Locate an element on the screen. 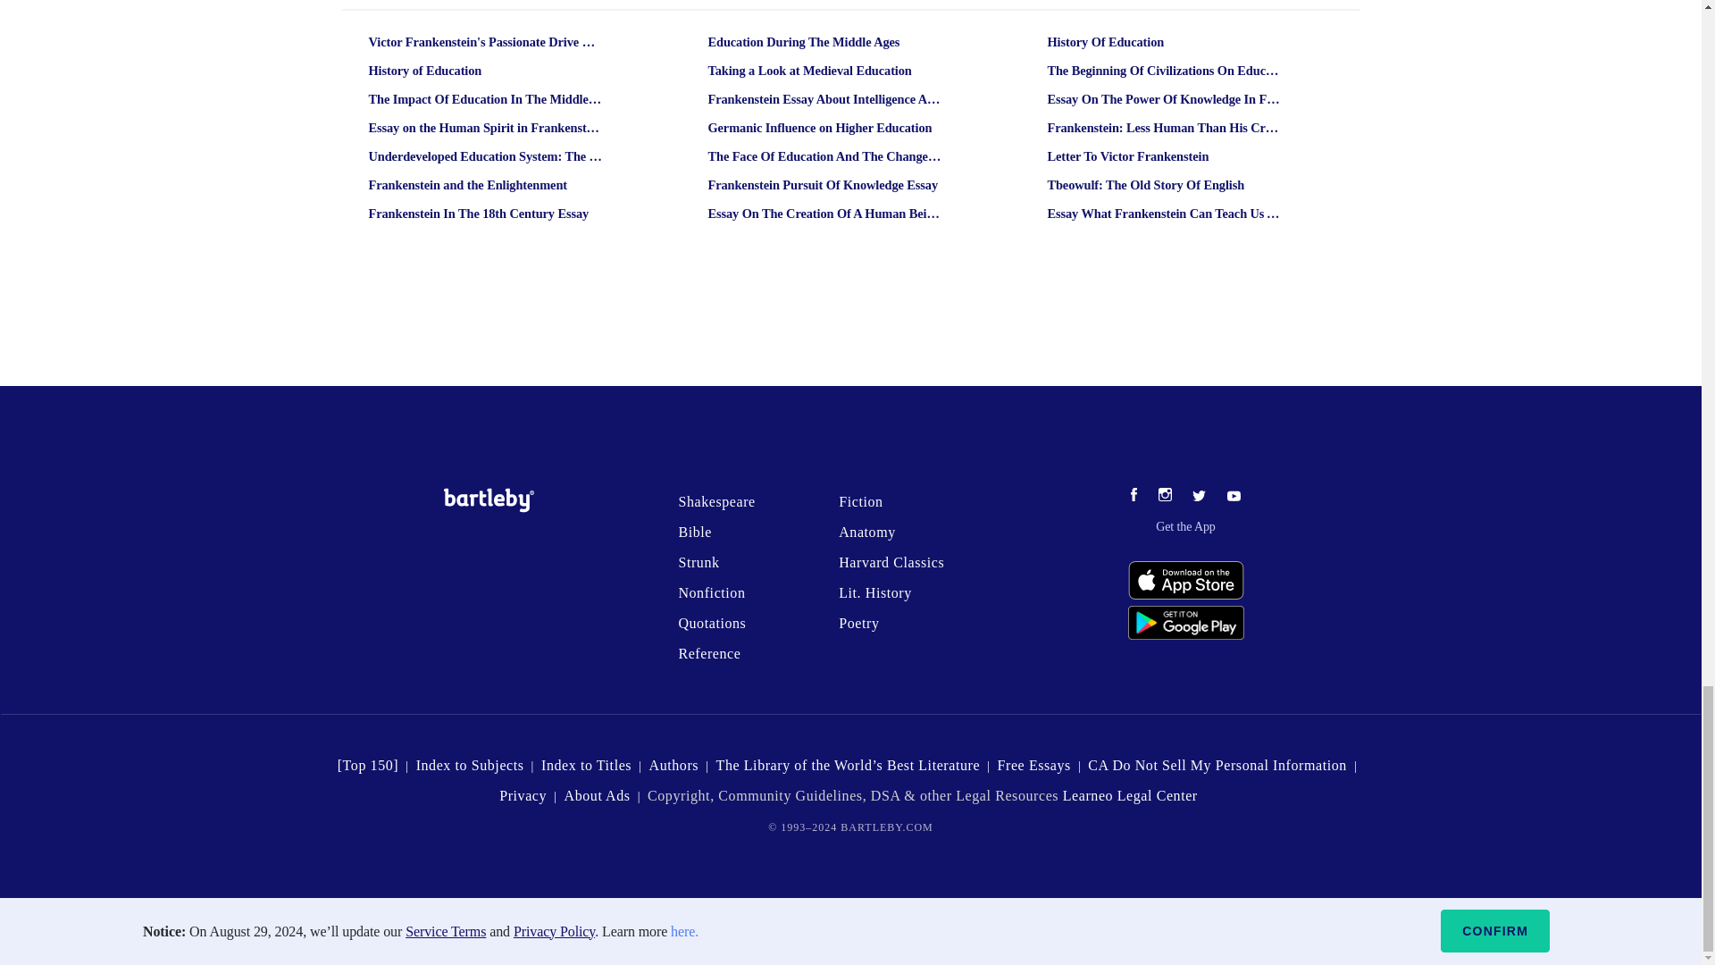 The height and width of the screenshot is (965, 1715). Frankenstein: Less Human Than His Creation Essays is located at coordinates (1164, 128).